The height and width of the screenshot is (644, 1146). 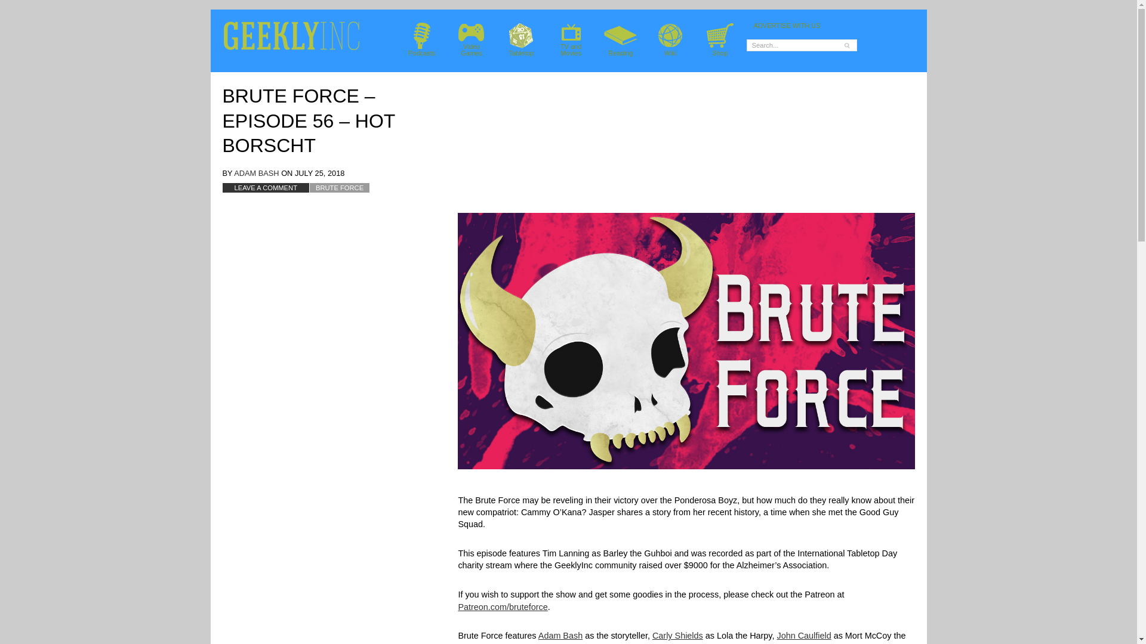 I want to click on ADVERTISE WITH US, so click(x=339, y=187).